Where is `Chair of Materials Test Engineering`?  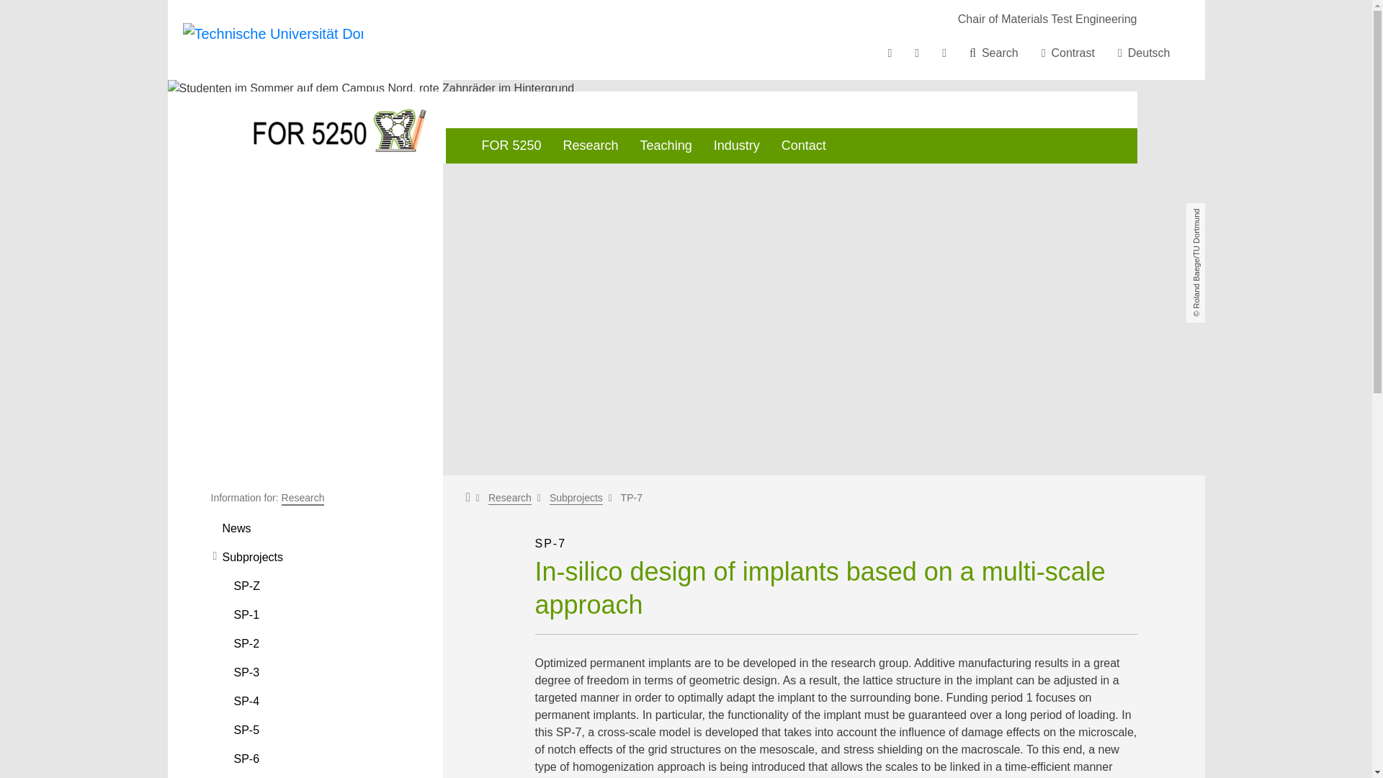 Chair of Materials Test Engineering is located at coordinates (1047, 19).